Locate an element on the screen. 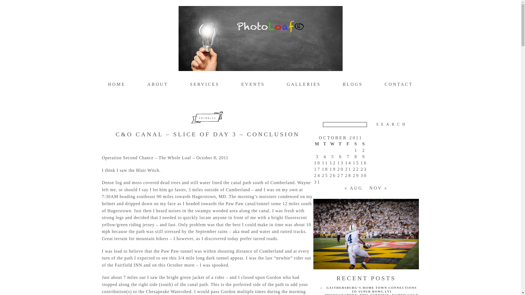 The height and width of the screenshot is (295, 525). BLOGS is located at coordinates (353, 84).